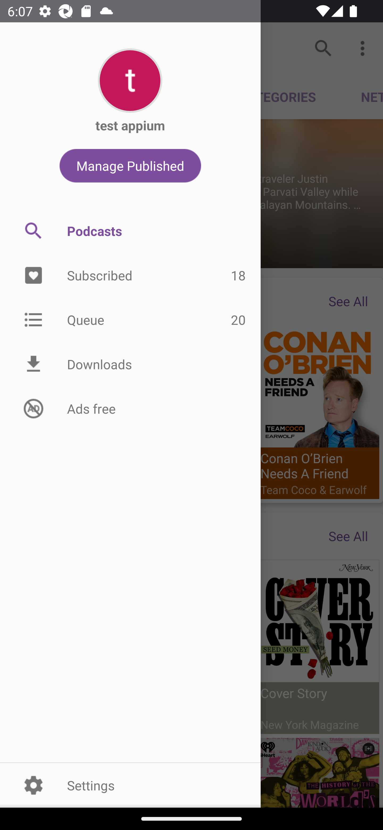  I want to click on Picture Queue 20, so click(130, 319).